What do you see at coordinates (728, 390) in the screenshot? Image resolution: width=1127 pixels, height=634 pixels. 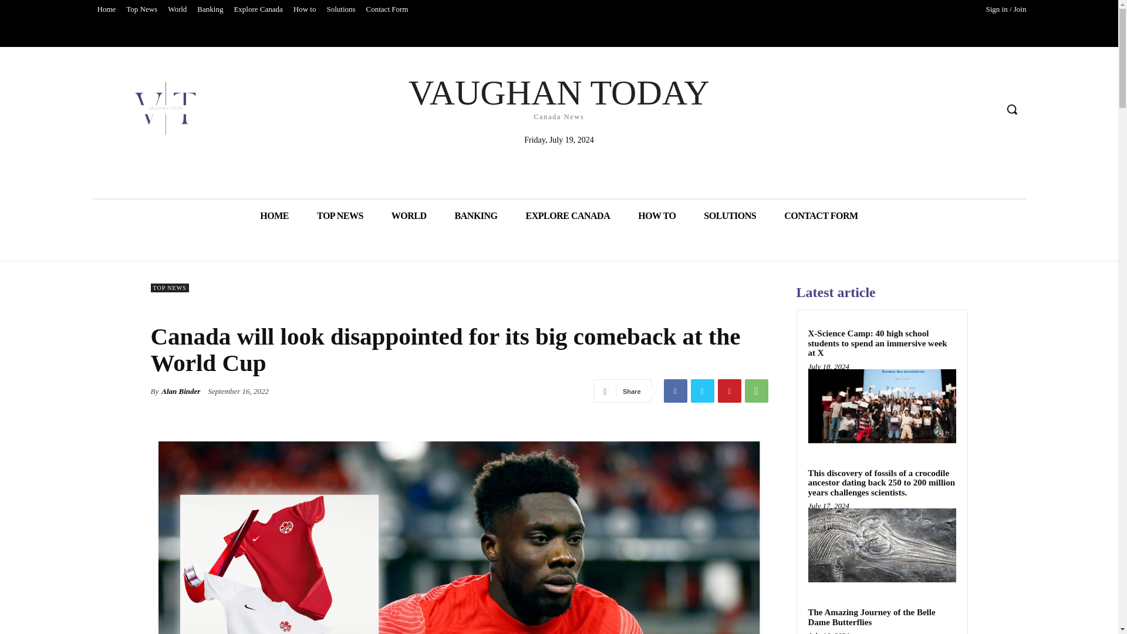 I see `Pinterest` at bounding box center [728, 390].